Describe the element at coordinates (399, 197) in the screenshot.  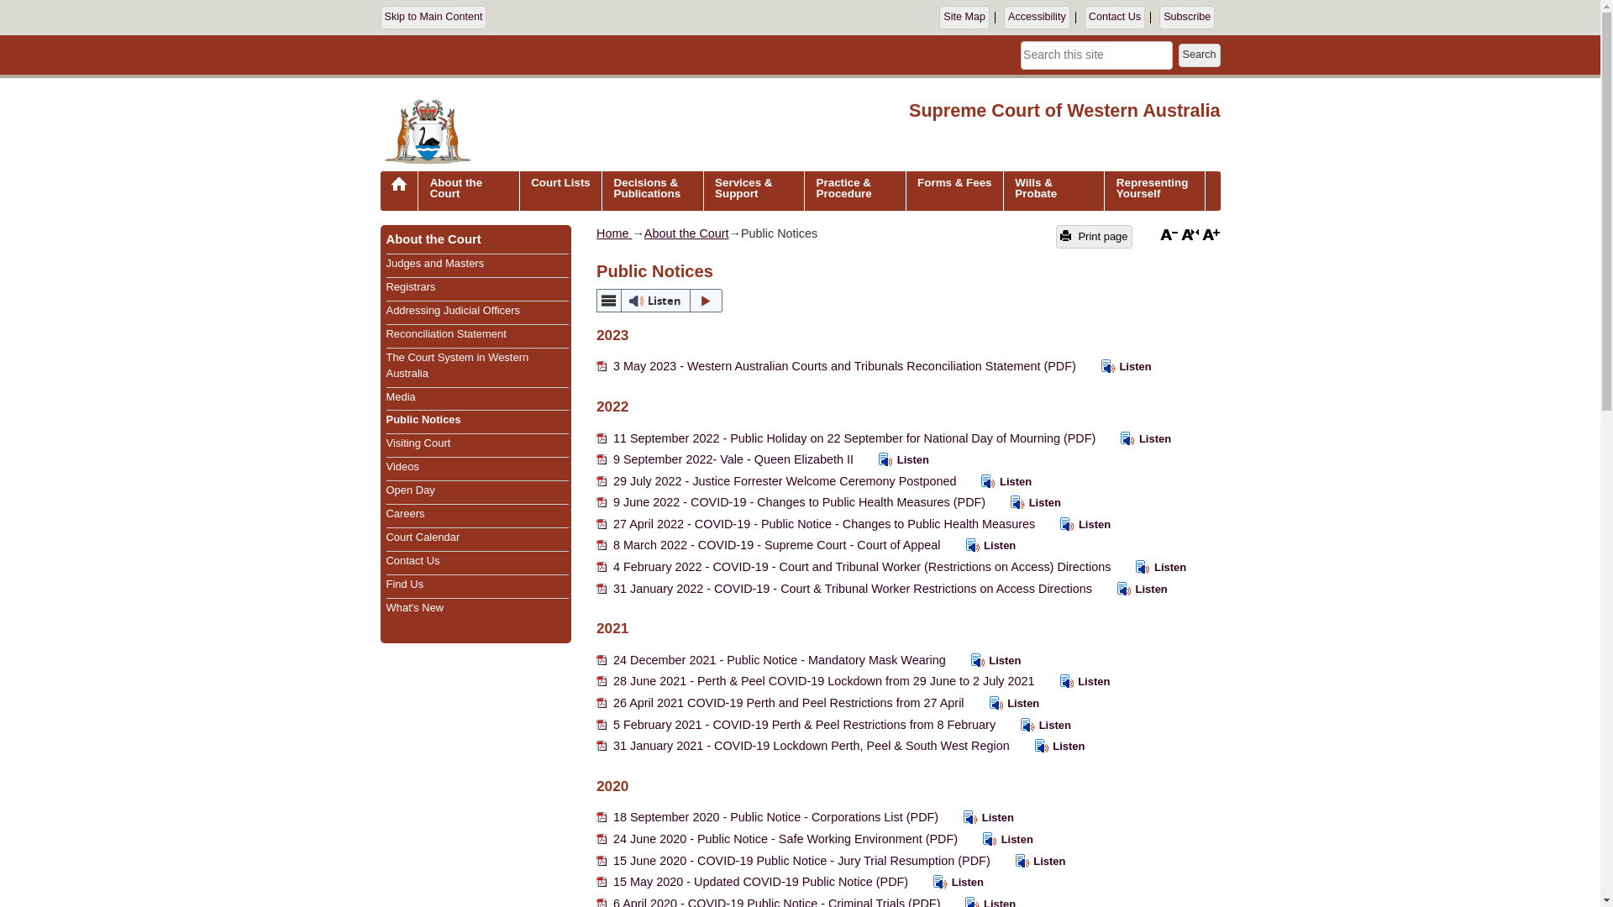
I see `Home` at that location.